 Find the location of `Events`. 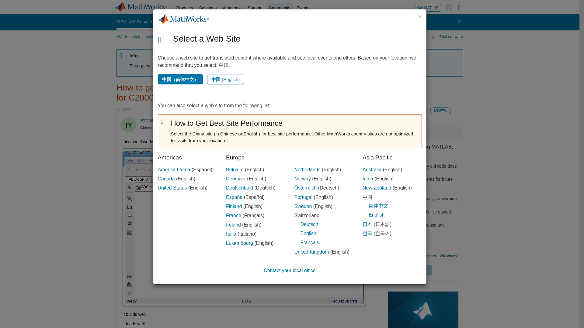

Events is located at coordinates (303, 8).